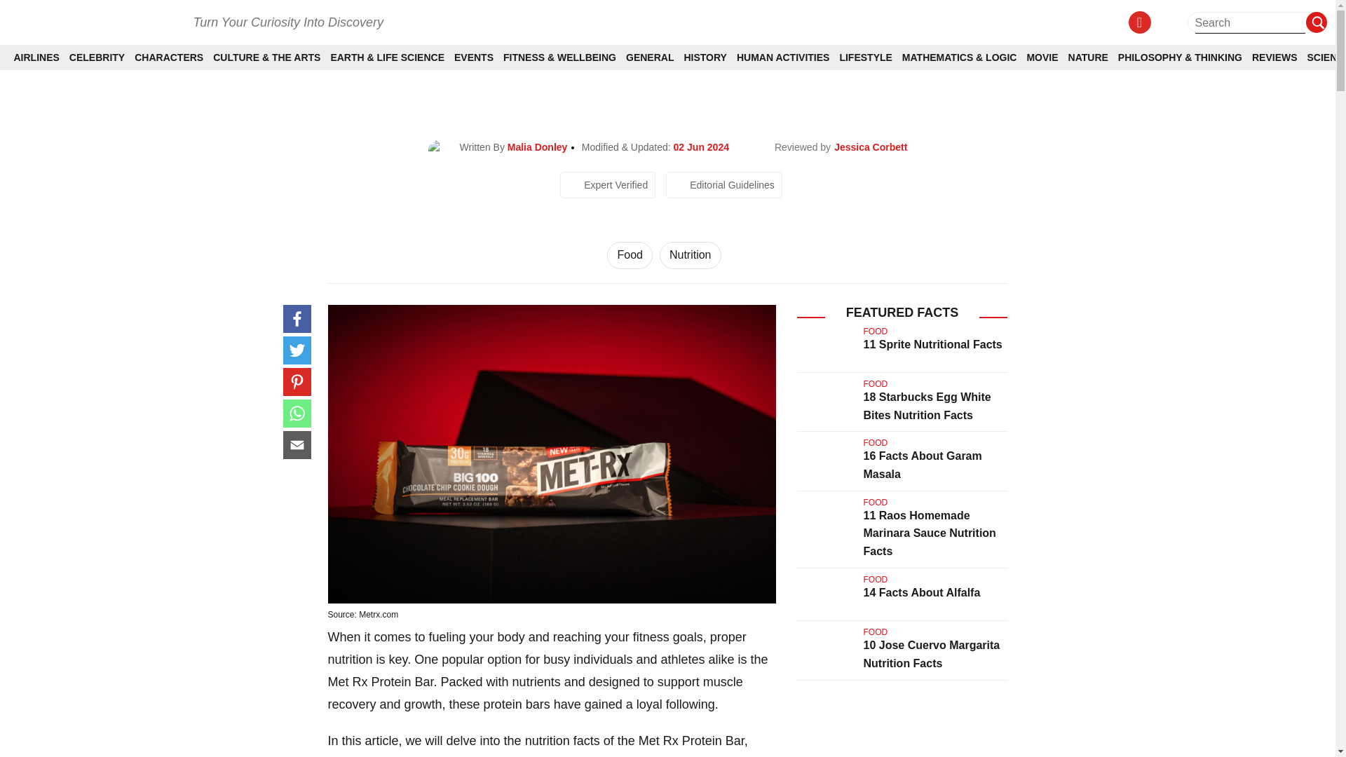 This screenshot has width=1346, height=757. What do you see at coordinates (36, 57) in the screenshot?
I see `AIRLINES` at bounding box center [36, 57].